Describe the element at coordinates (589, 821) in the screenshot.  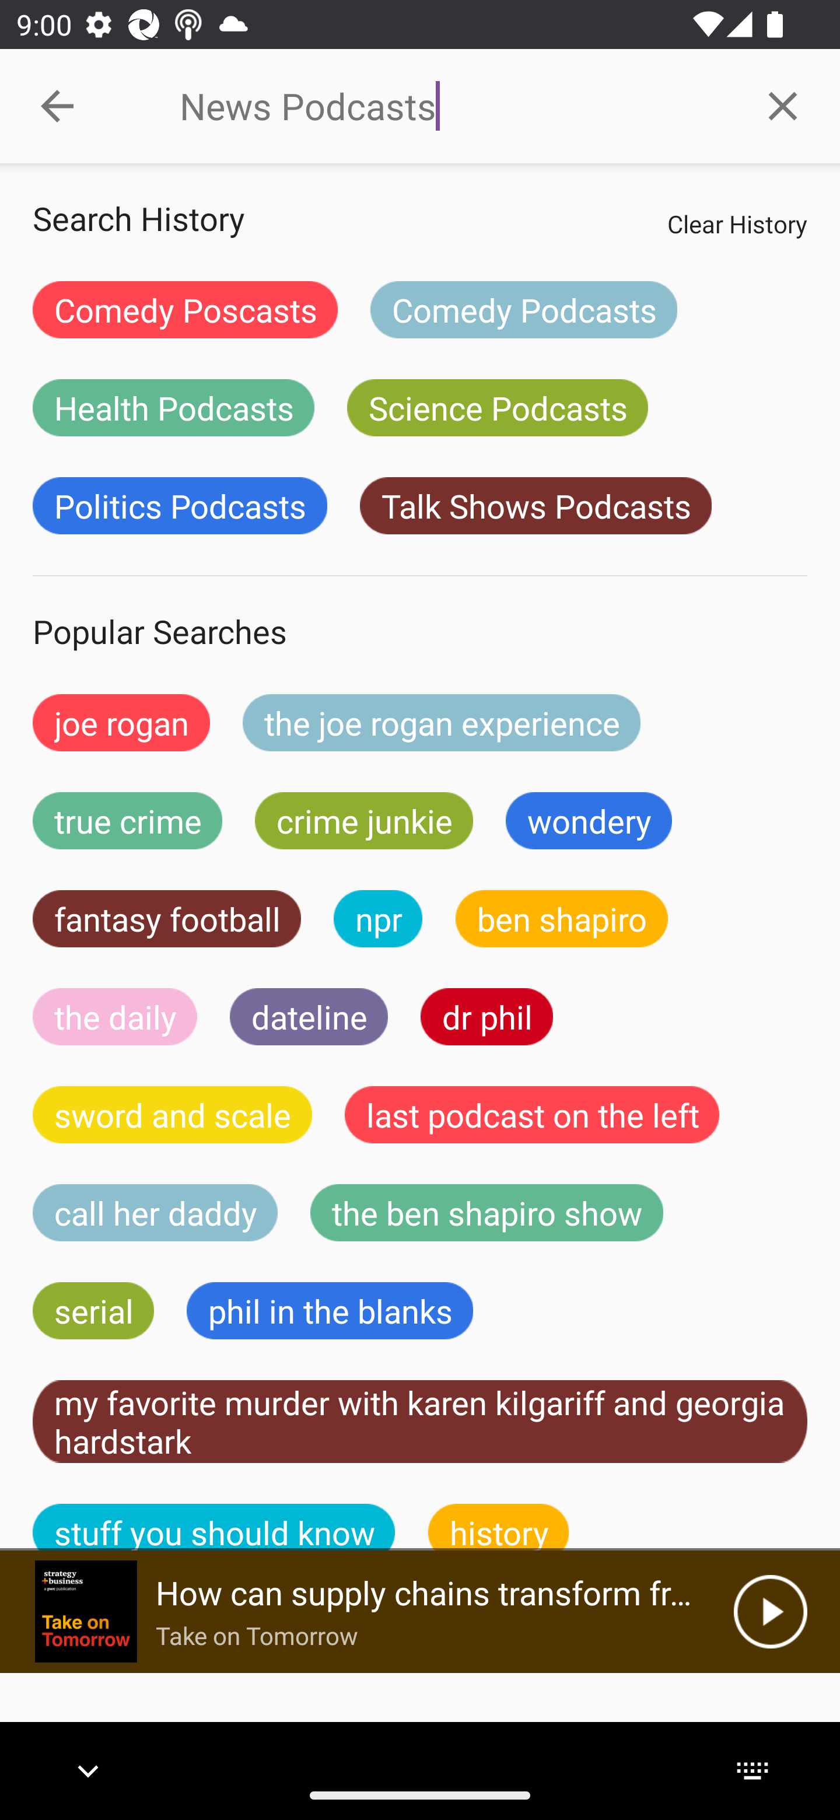
I see `wondery` at that location.